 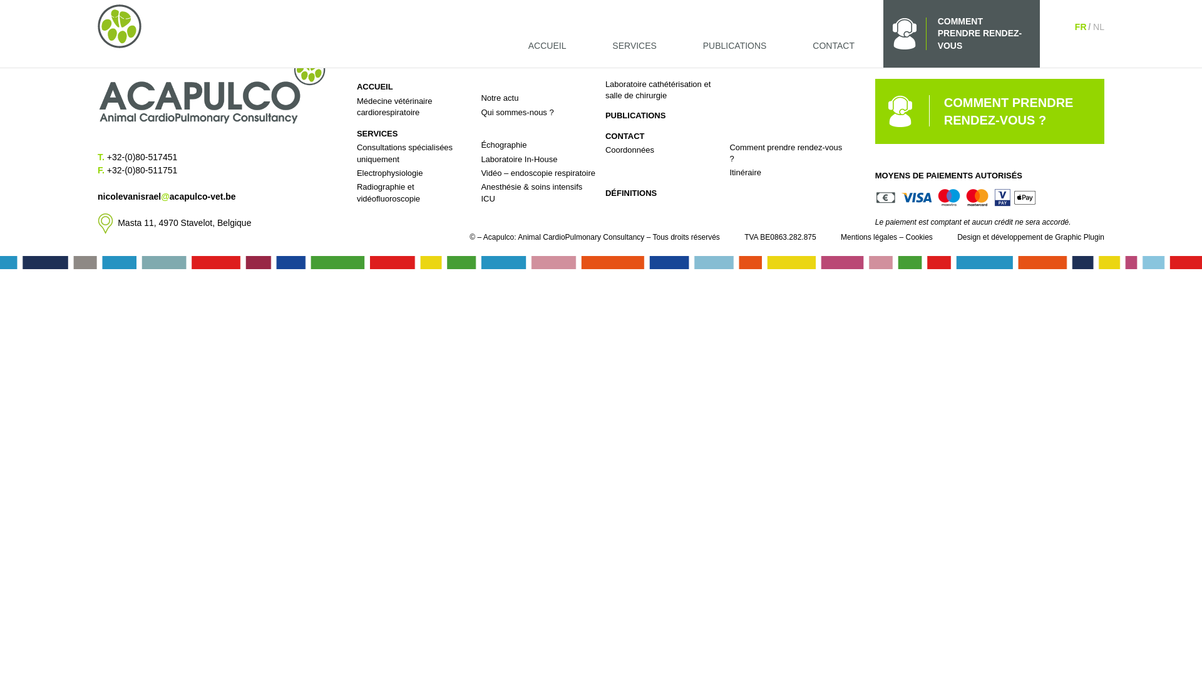 What do you see at coordinates (962, 34) in the screenshot?
I see `COMMENT PRENDRE RENDEZ-VOUS` at bounding box center [962, 34].